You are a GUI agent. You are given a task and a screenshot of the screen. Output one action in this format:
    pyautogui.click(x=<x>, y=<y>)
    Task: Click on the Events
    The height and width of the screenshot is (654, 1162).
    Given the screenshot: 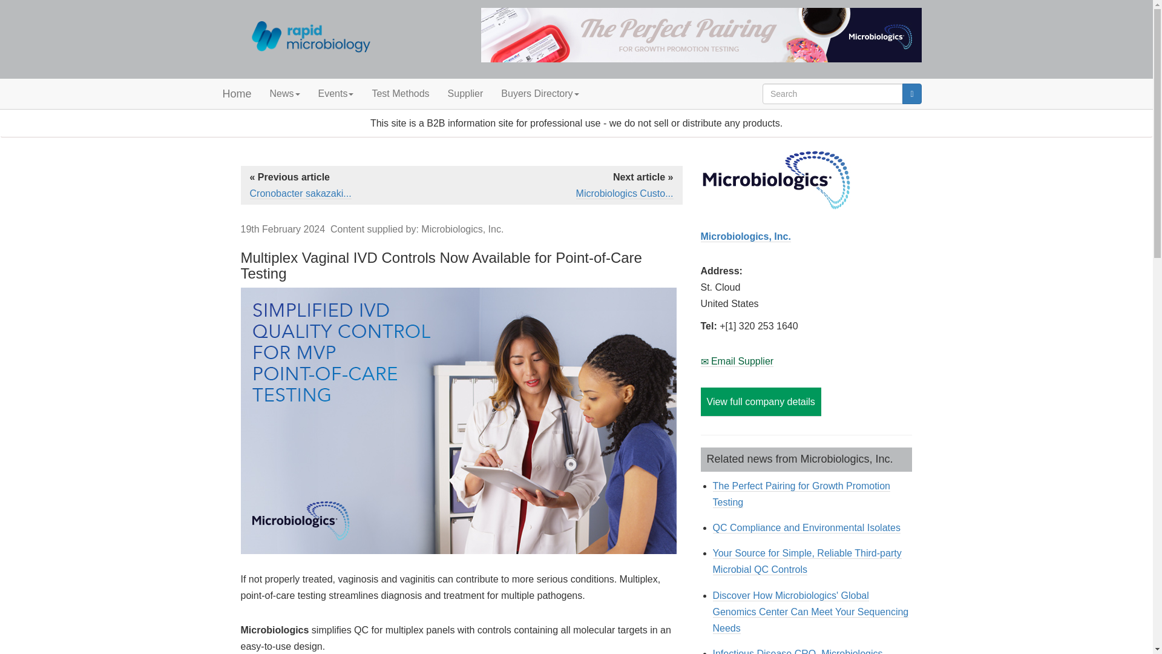 What is the action you would take?
    pyautogui.click(x=335, y=93)
    